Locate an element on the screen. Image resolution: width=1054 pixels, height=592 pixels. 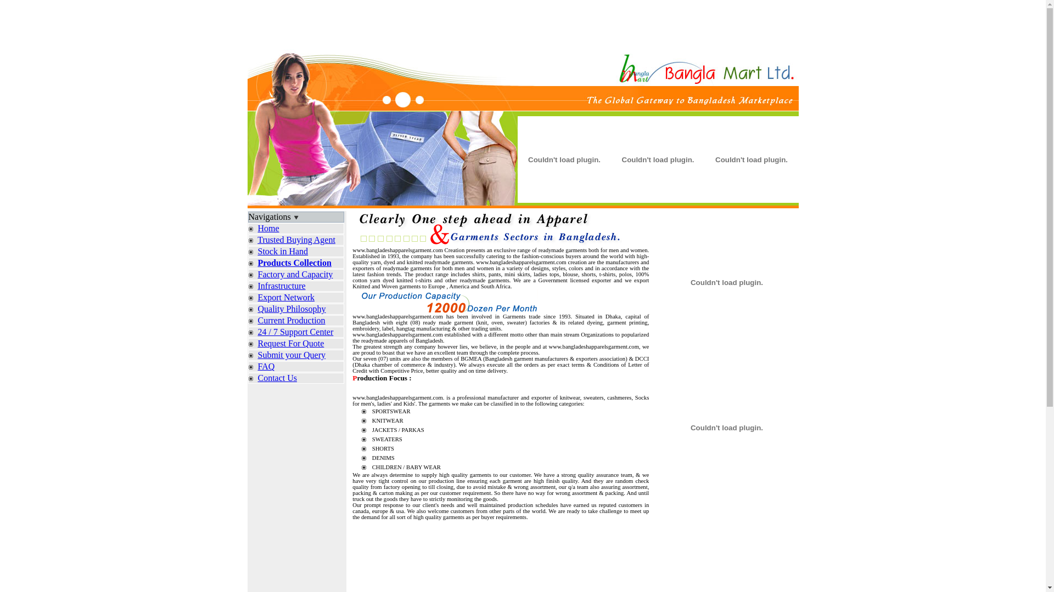
www.bangladeshapparelsgarment.com is located at coordinates (397, 398).